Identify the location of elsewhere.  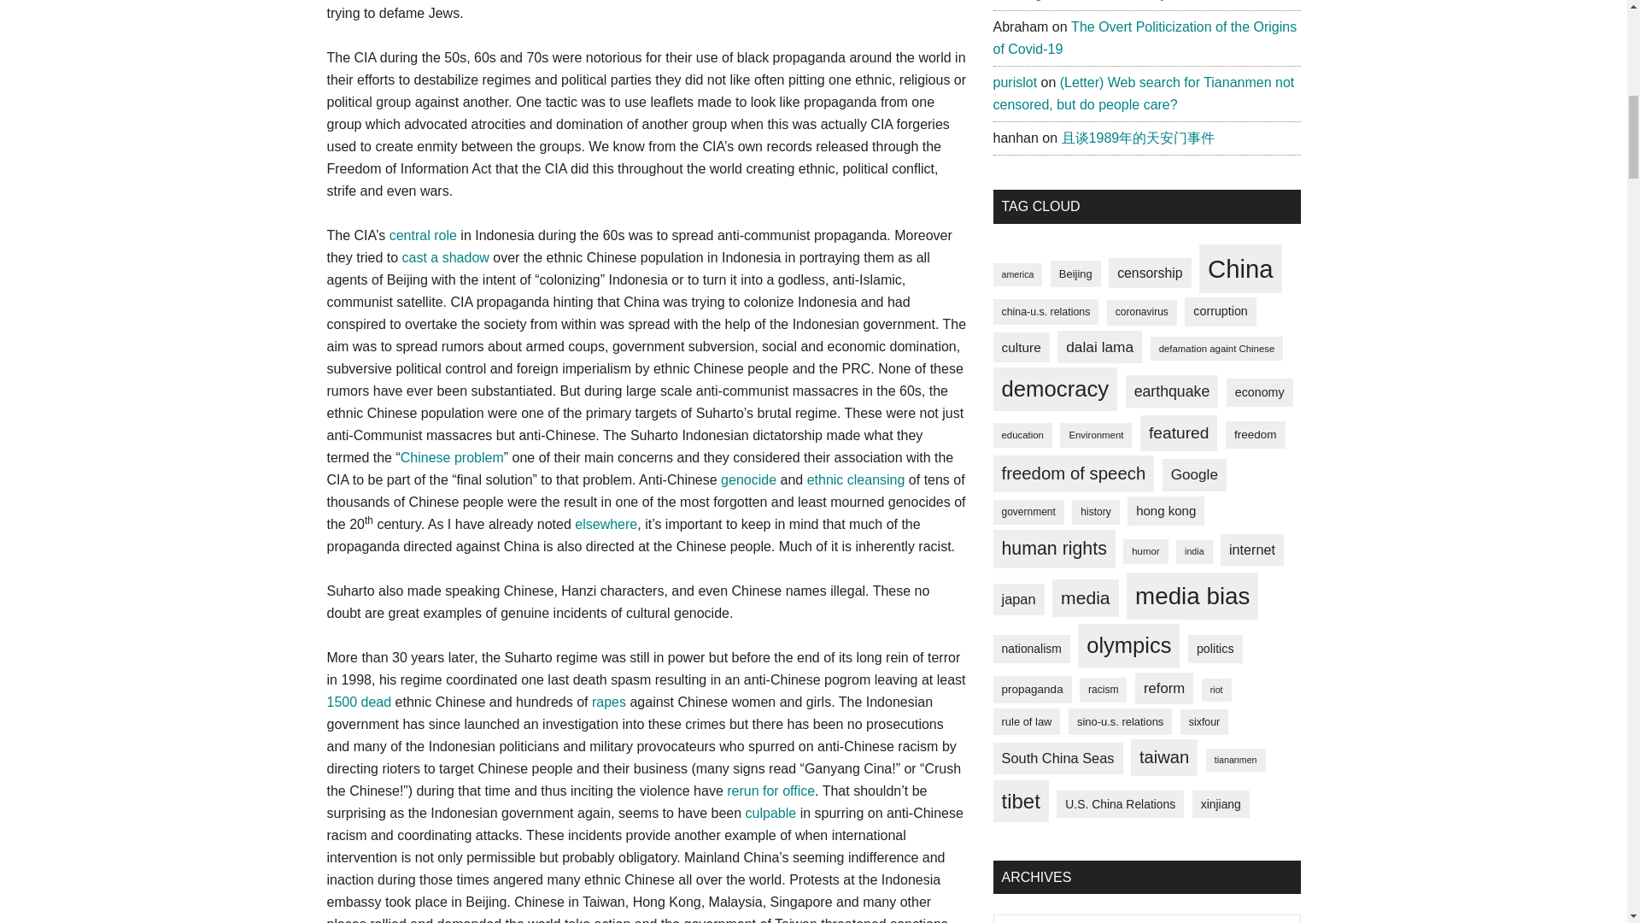
(606, 524).